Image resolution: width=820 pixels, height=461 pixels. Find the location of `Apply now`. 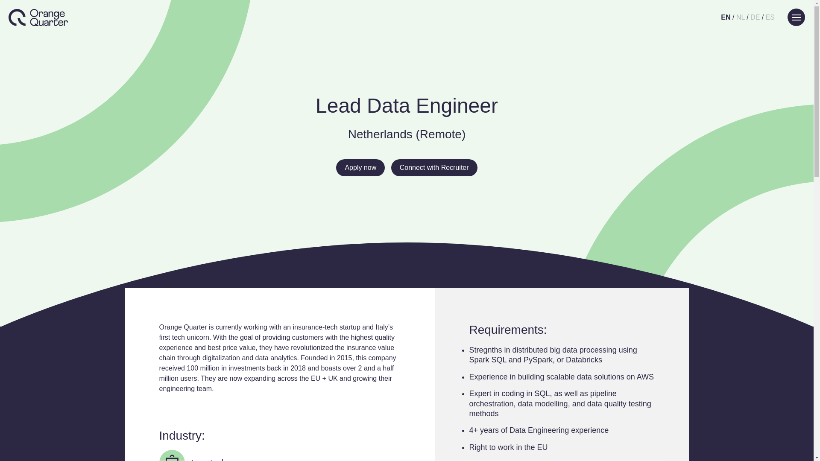

Apply now is located at coordinates (360, 167).